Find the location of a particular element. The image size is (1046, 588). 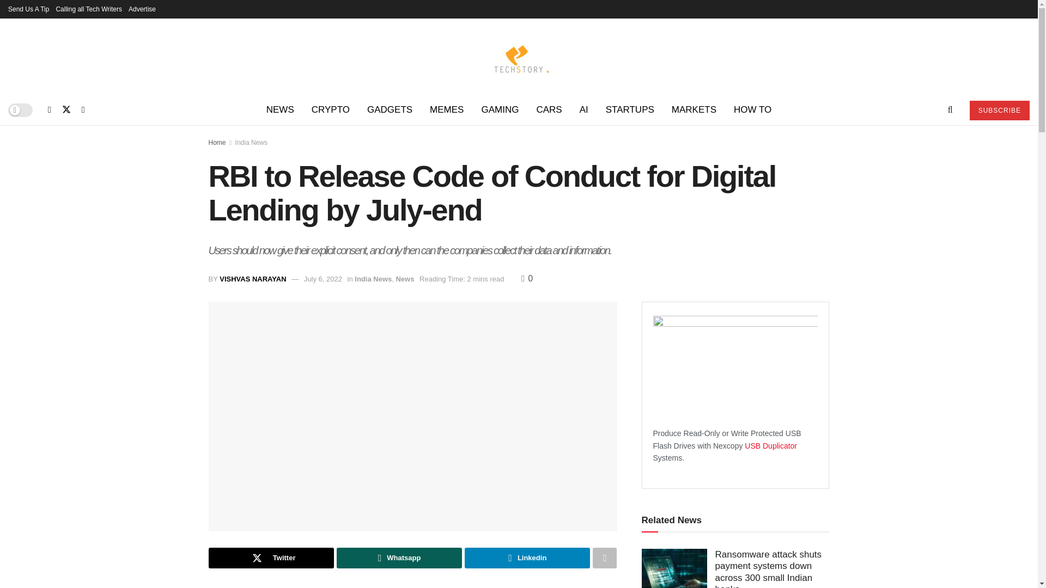

CRYPTO is located at coordinates (331, 110).